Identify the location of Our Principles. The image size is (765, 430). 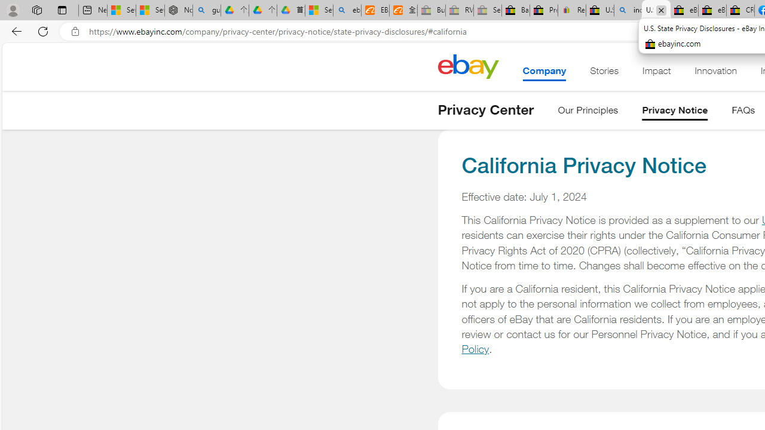
(588, 112).